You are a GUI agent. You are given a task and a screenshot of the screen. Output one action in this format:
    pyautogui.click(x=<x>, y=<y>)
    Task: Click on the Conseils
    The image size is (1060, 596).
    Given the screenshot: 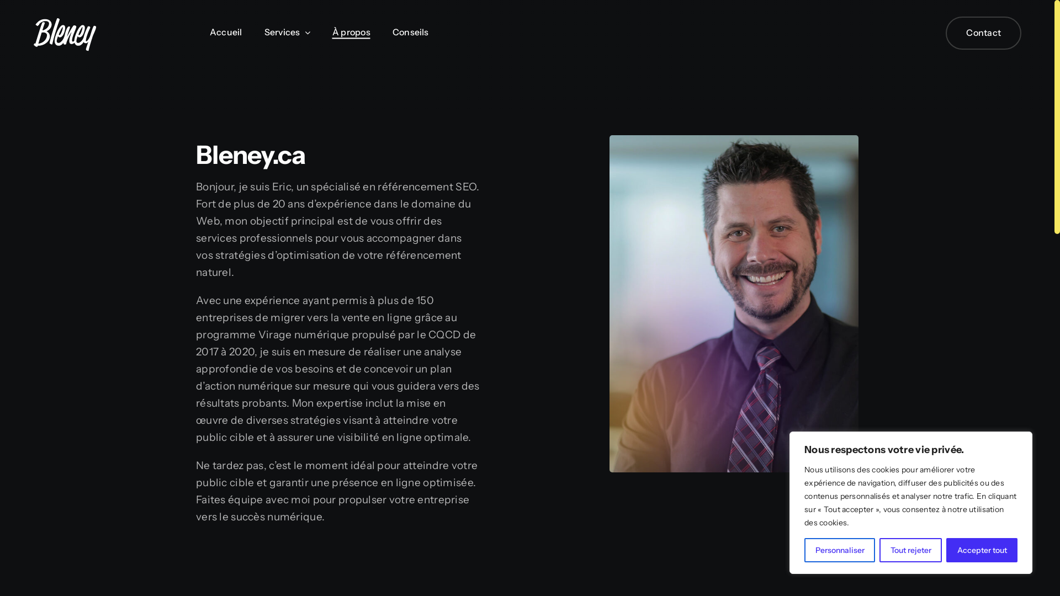 What is the action you would take?
    pyautogui.click(x=411, y=33)
    